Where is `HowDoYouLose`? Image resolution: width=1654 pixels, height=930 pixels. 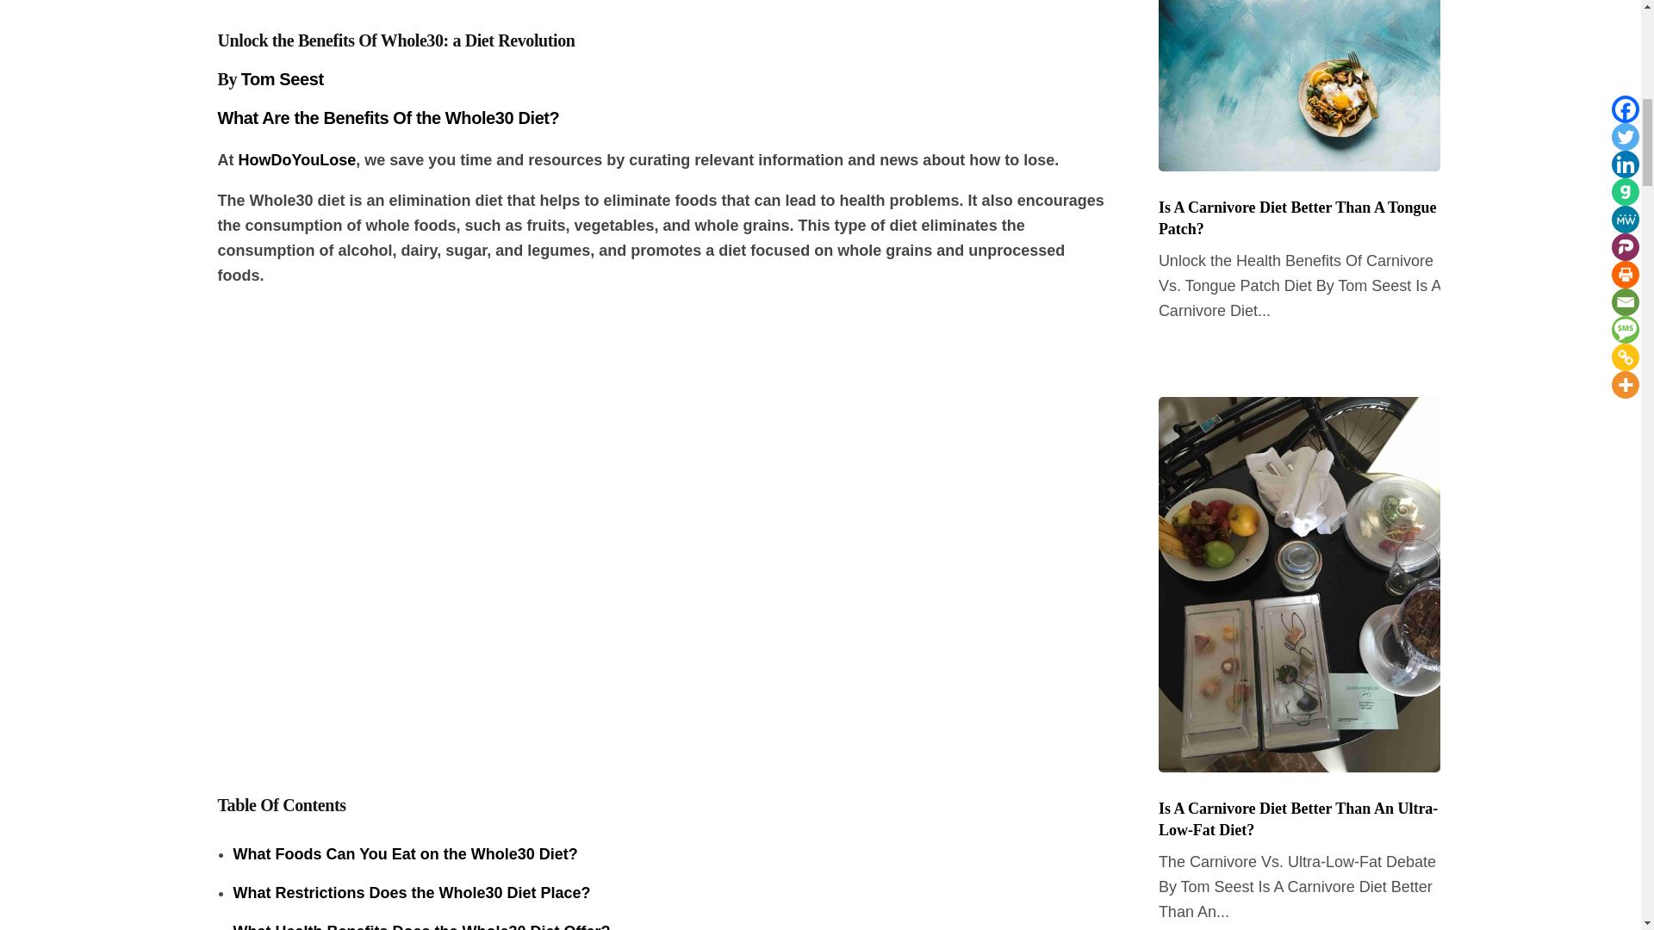 HowDoYouLose is located at coordinates (296, 160).